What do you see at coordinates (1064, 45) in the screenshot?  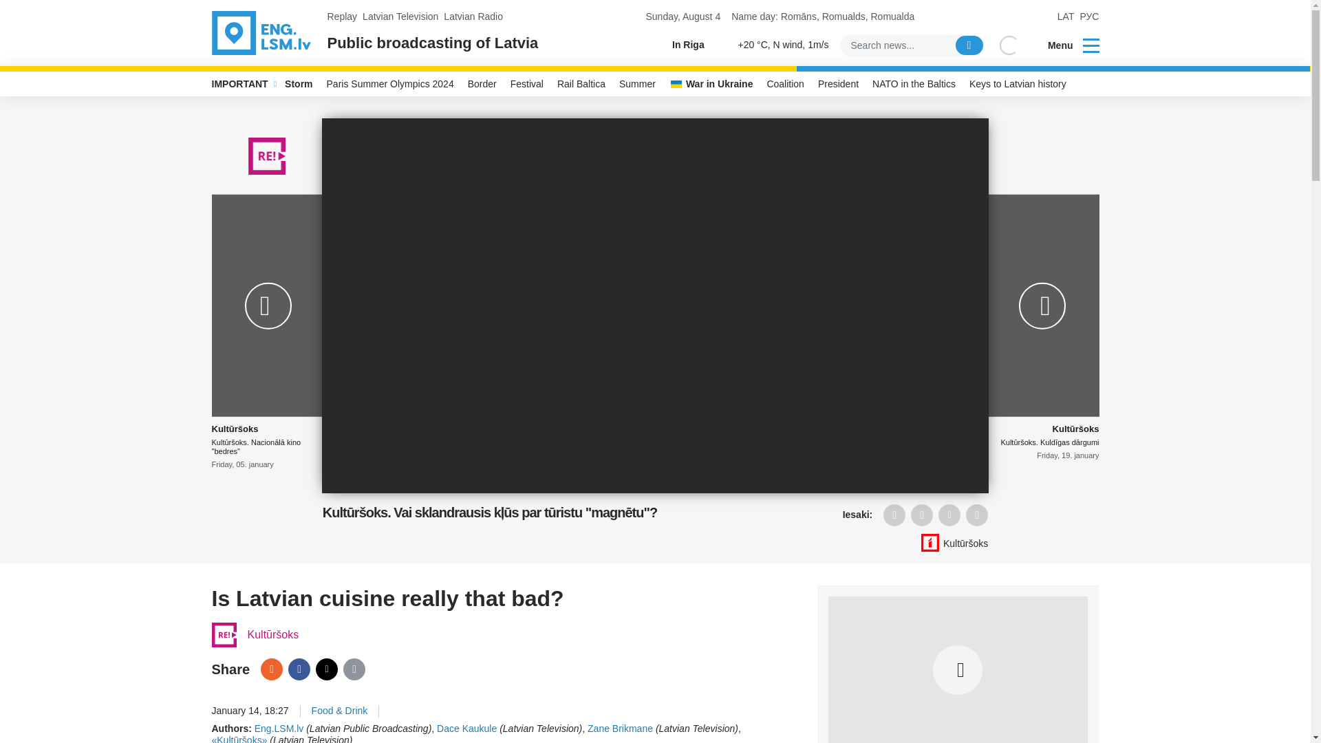 I see `Menu` at bounding box center [1064, 45].